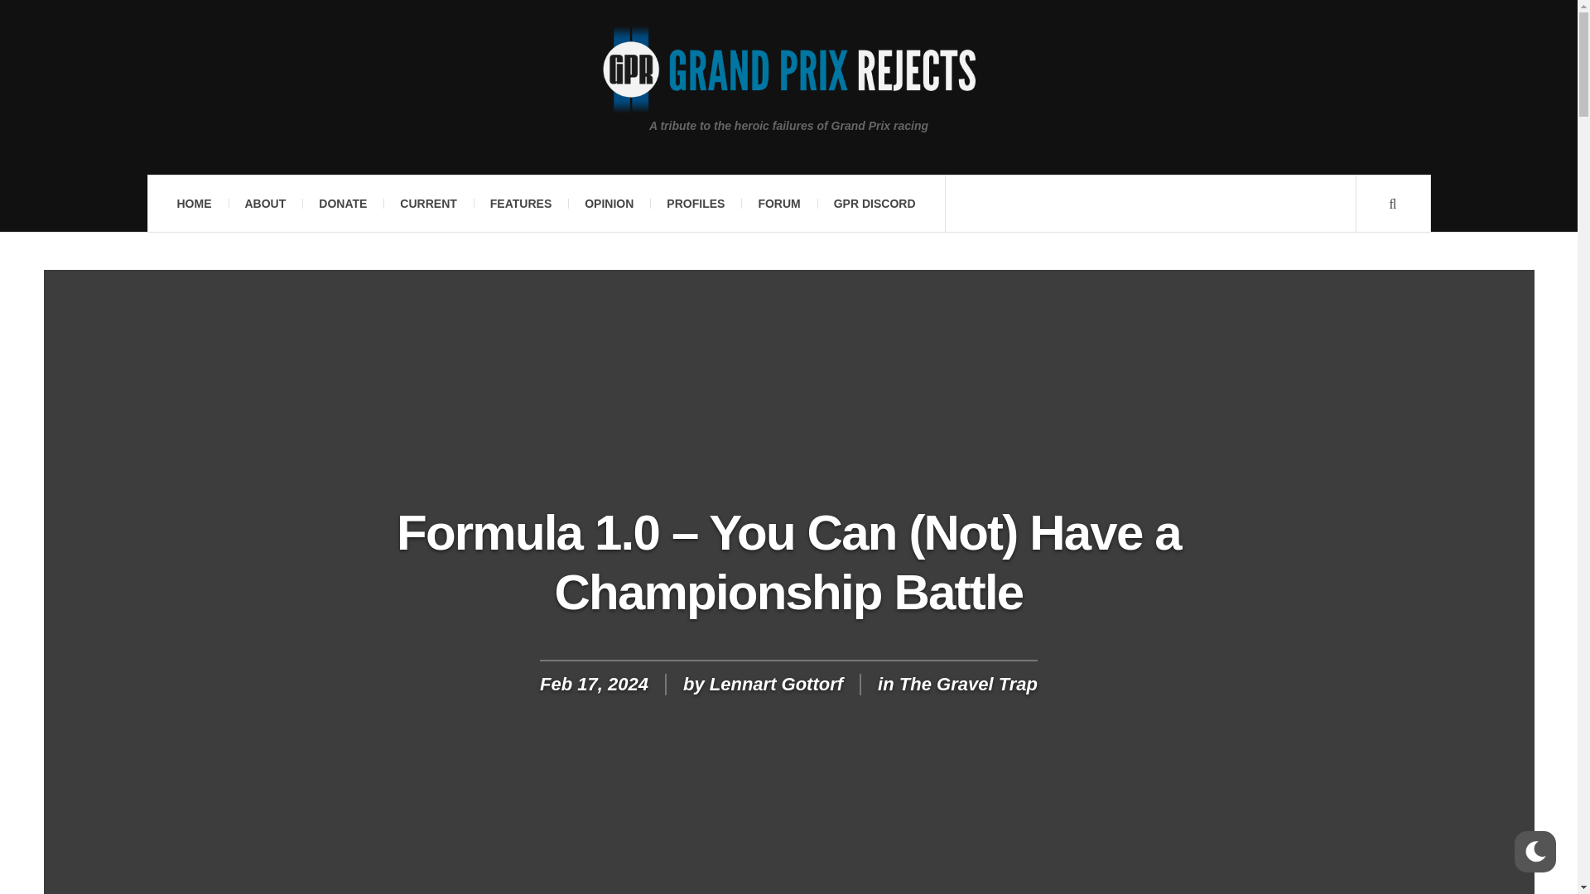 The width and height of the screenshot is (1590, 894). I want to click on GPR DISCORD, so click(874, 203).